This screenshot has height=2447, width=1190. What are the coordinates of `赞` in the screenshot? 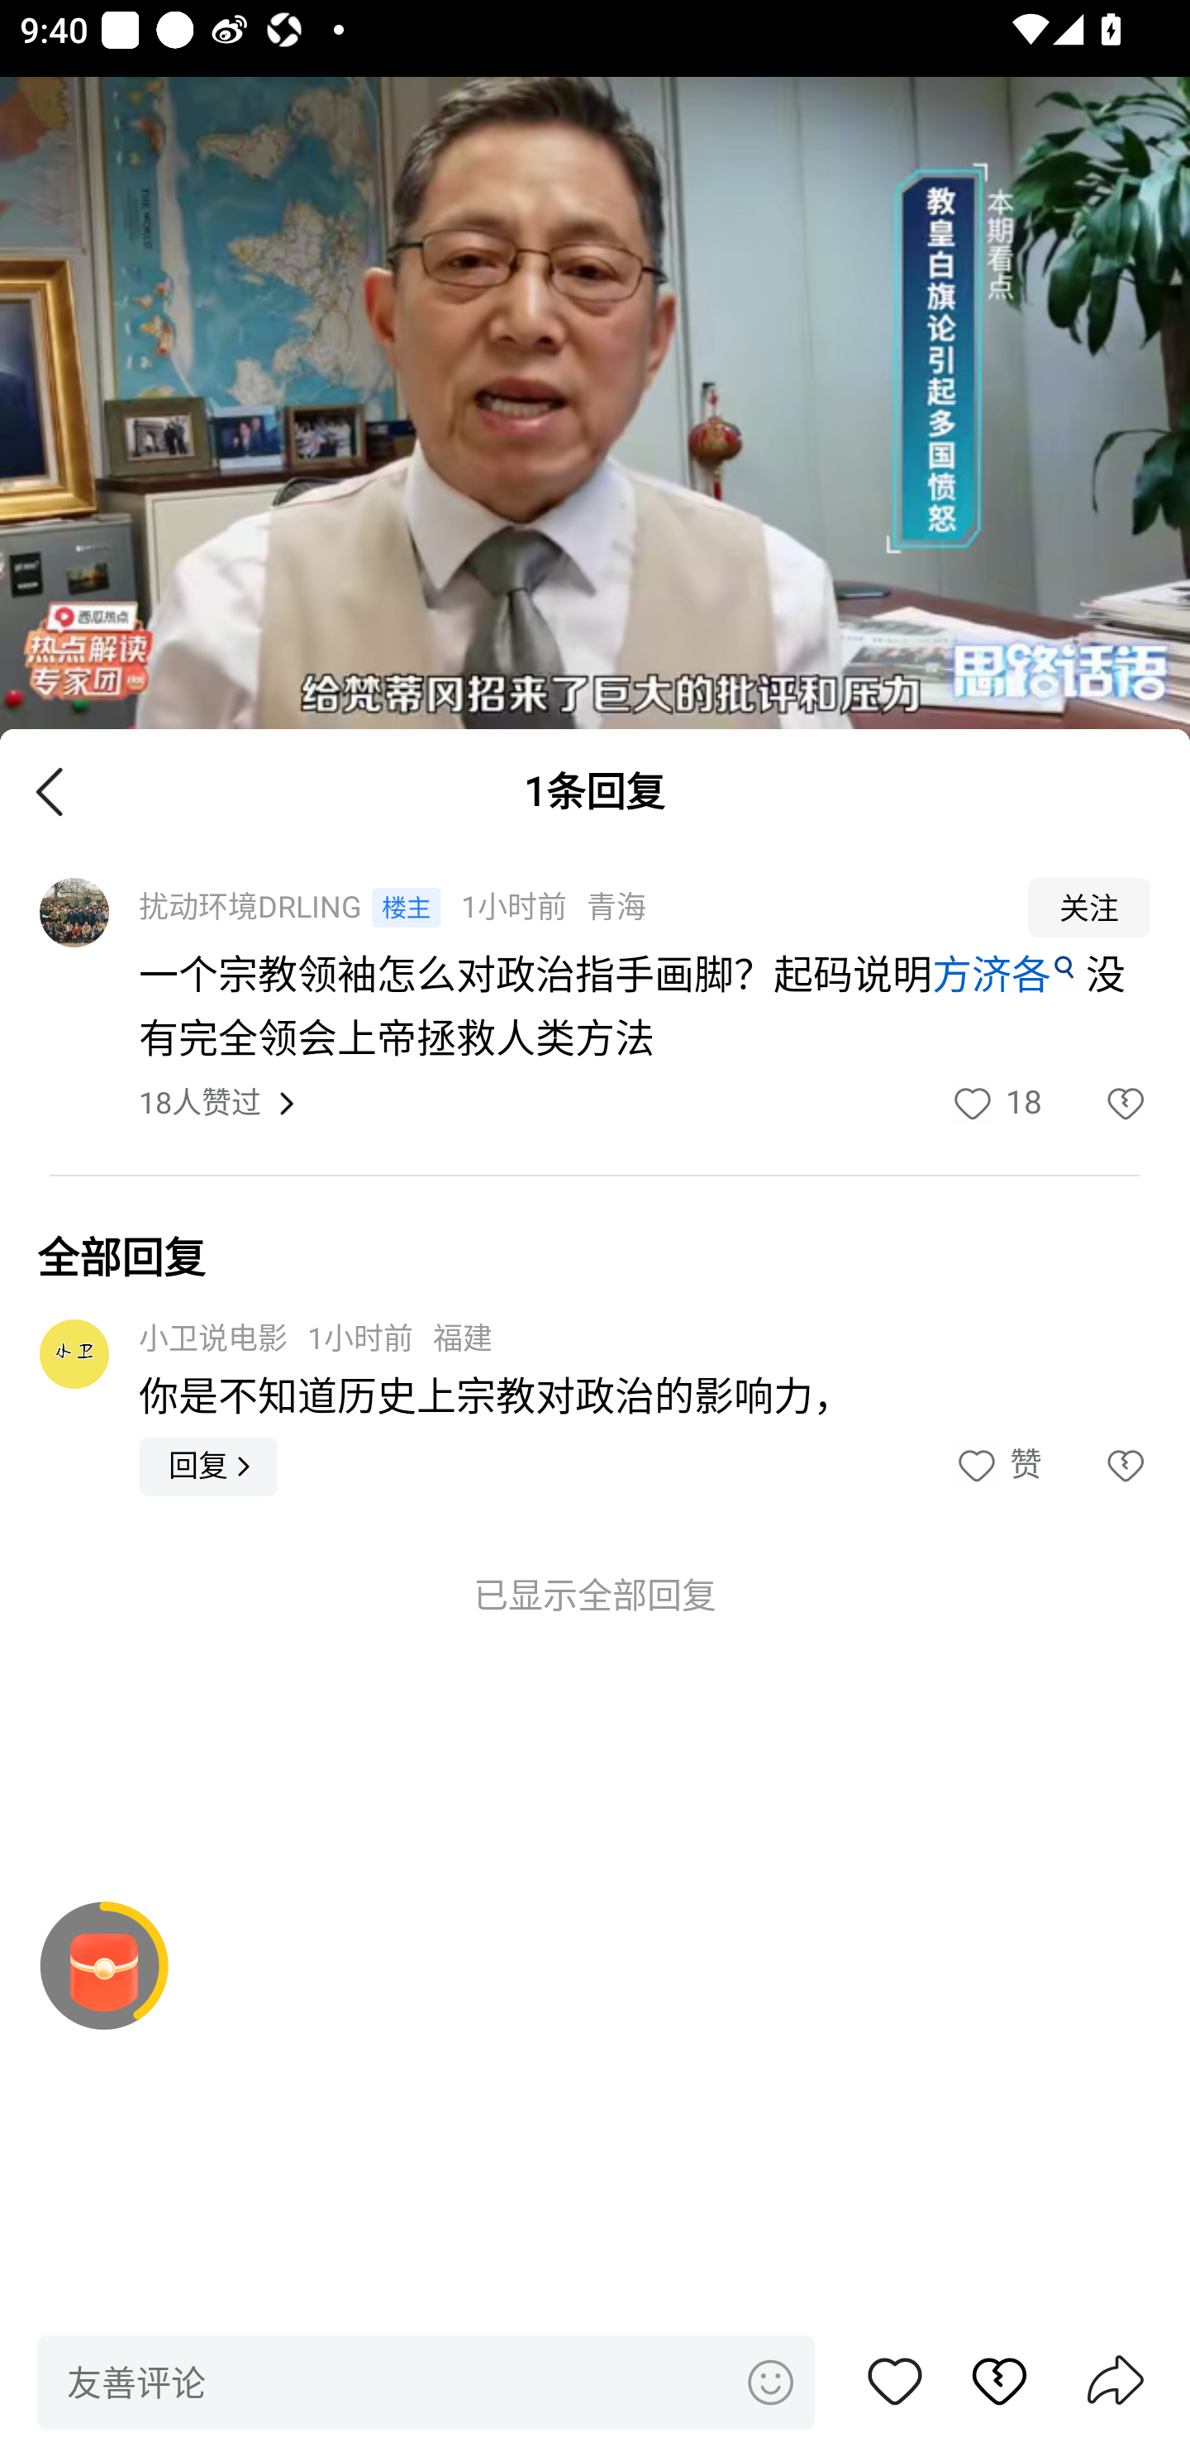 It's located at (997, 1465).